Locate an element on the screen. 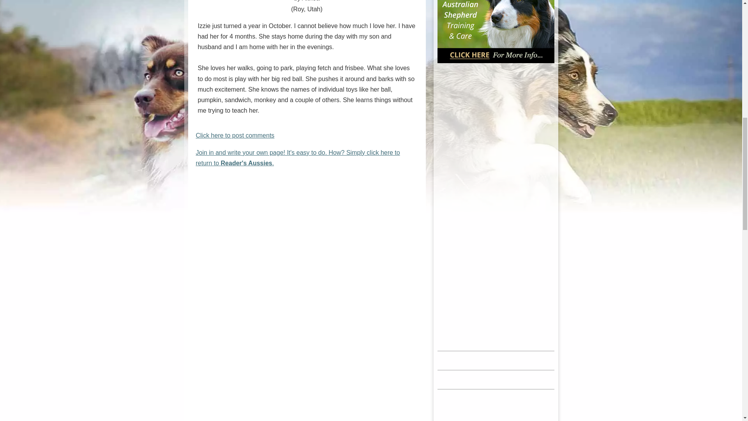  Australian Shepherd Puppies Available is located at coordinates (496, 322).